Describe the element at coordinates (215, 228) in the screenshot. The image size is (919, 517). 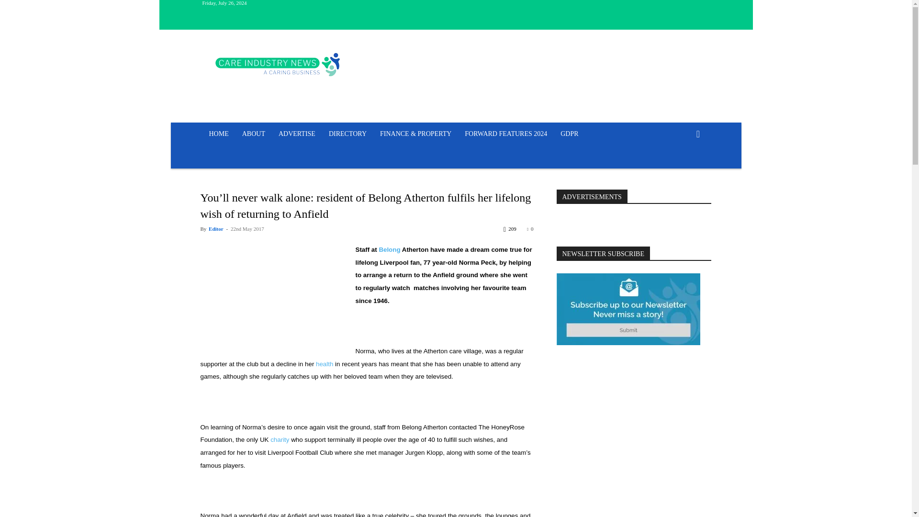
I see `Editor` at that location.